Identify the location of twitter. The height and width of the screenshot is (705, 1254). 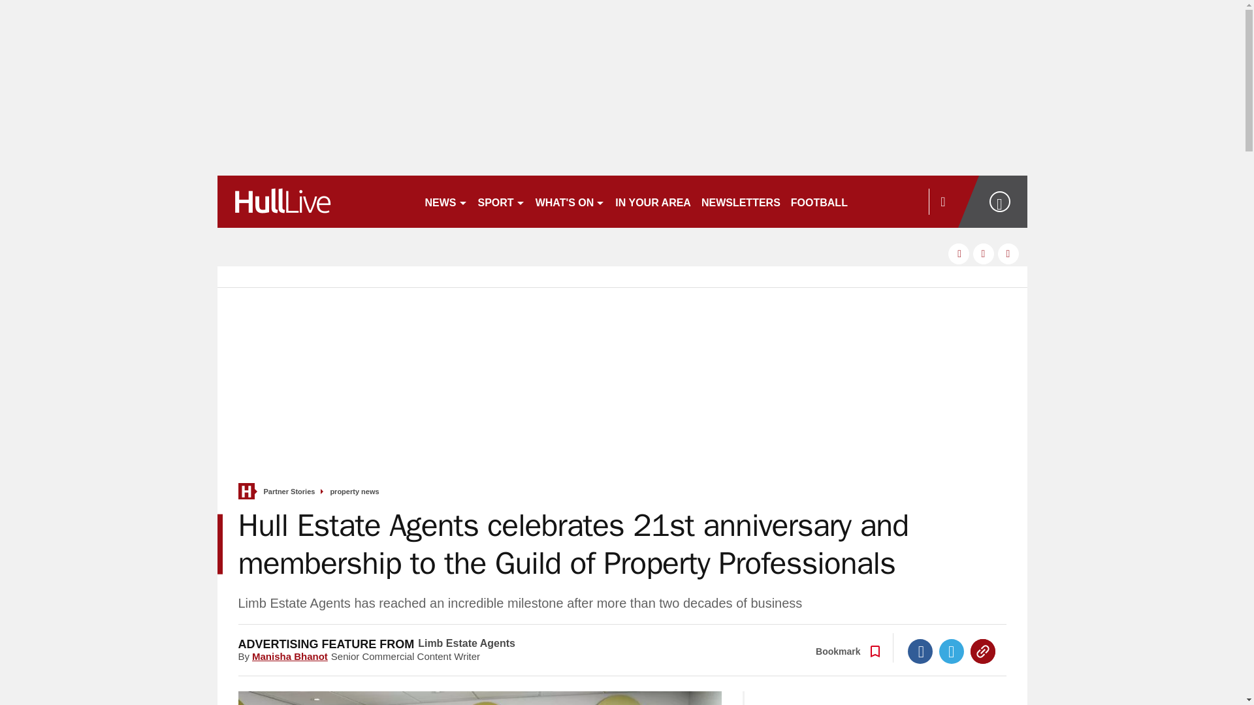
(984, 253).